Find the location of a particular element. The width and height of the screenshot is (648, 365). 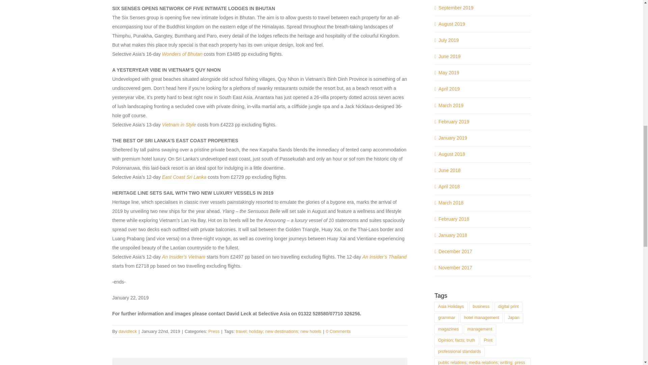

Wonders of Bhutan is located at coordinates (182, 54).